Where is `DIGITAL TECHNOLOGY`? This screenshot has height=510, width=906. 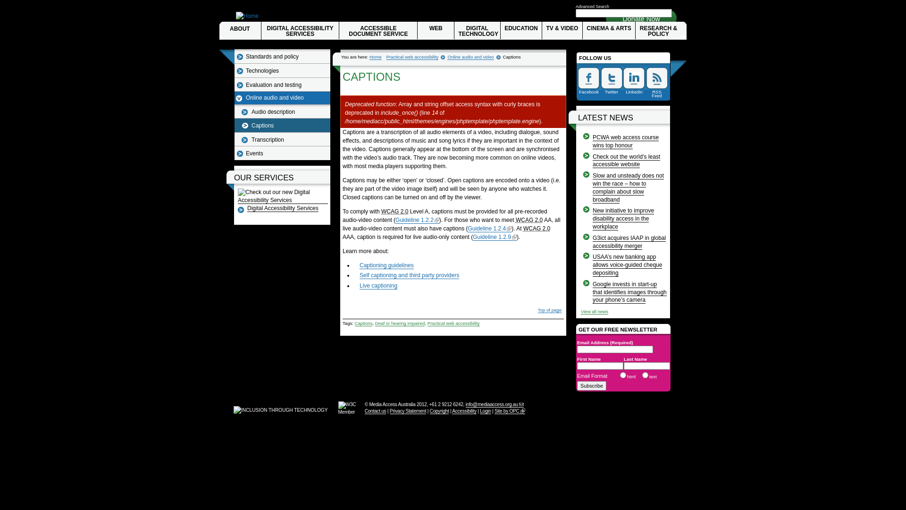
DIGITAL TECHNOLOGY is located at coordinates (478, 30).